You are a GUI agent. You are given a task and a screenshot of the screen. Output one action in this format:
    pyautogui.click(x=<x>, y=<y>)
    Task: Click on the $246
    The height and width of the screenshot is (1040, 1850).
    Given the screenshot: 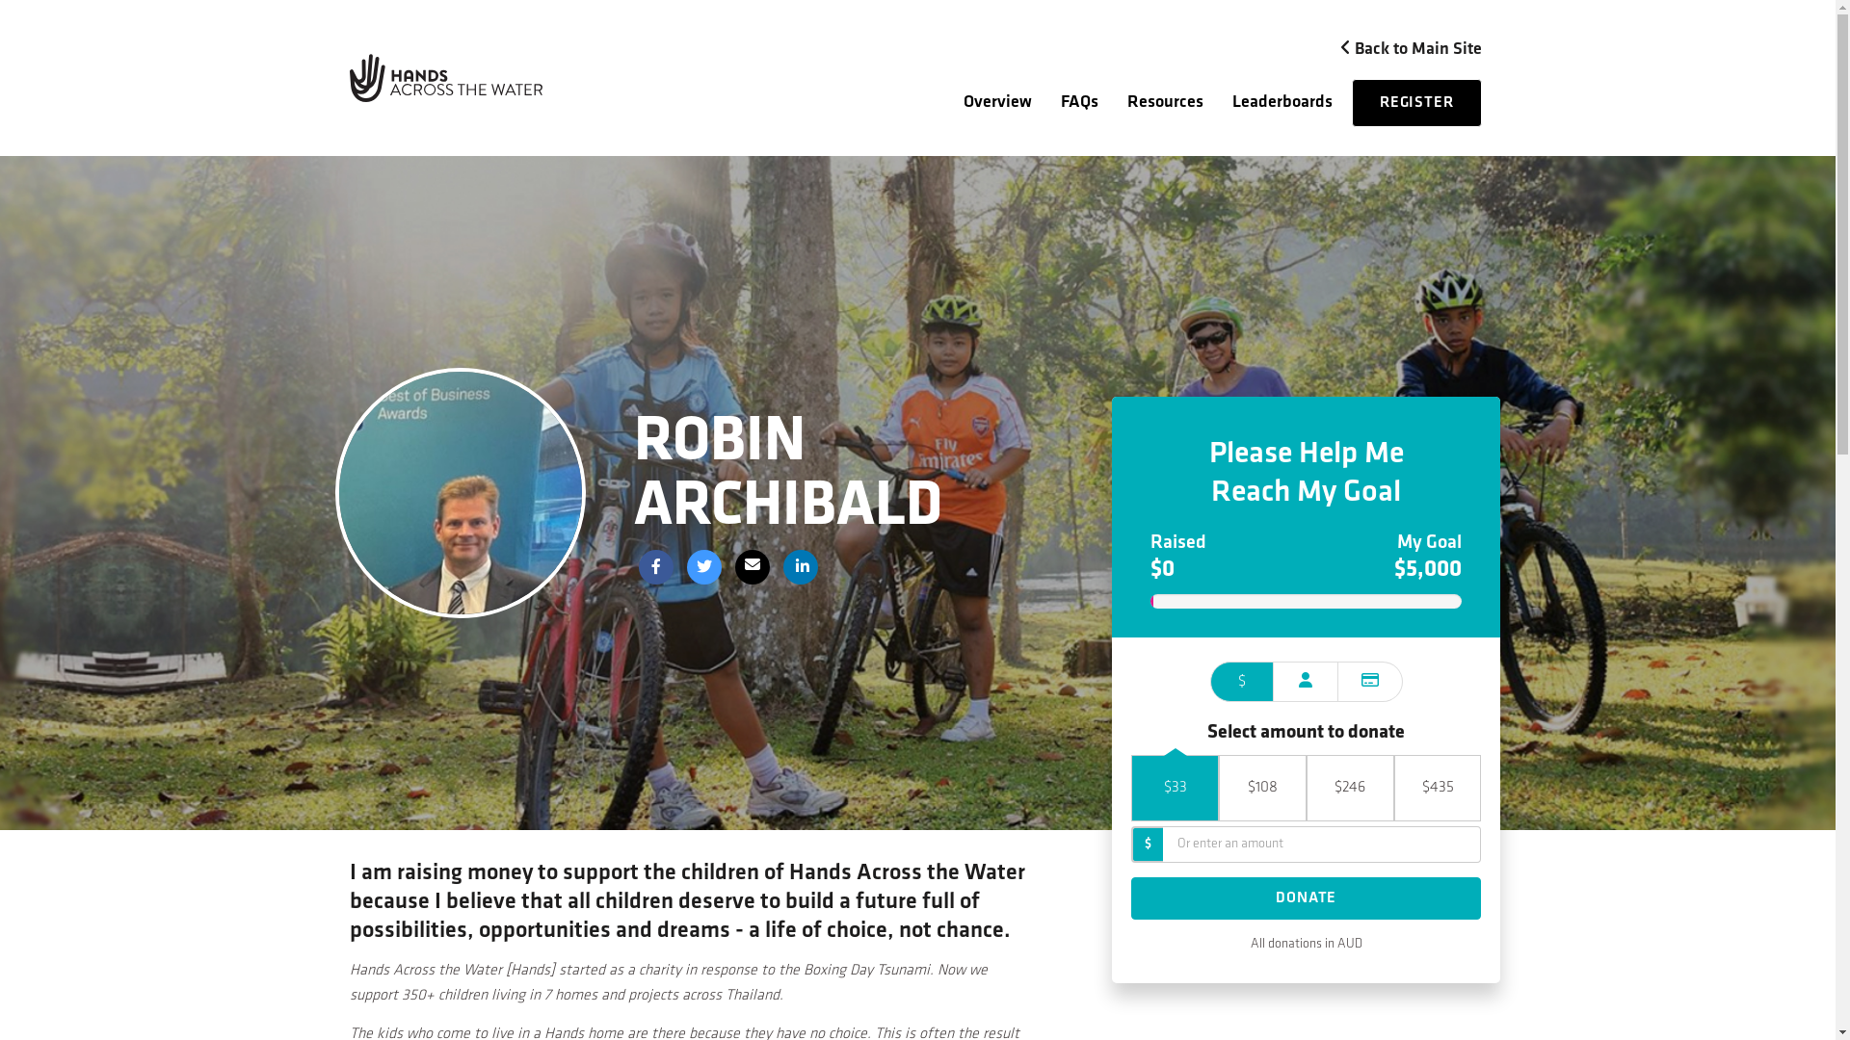 What is the action you would take?
    pyautogui.click(x=1351, y=788)
    